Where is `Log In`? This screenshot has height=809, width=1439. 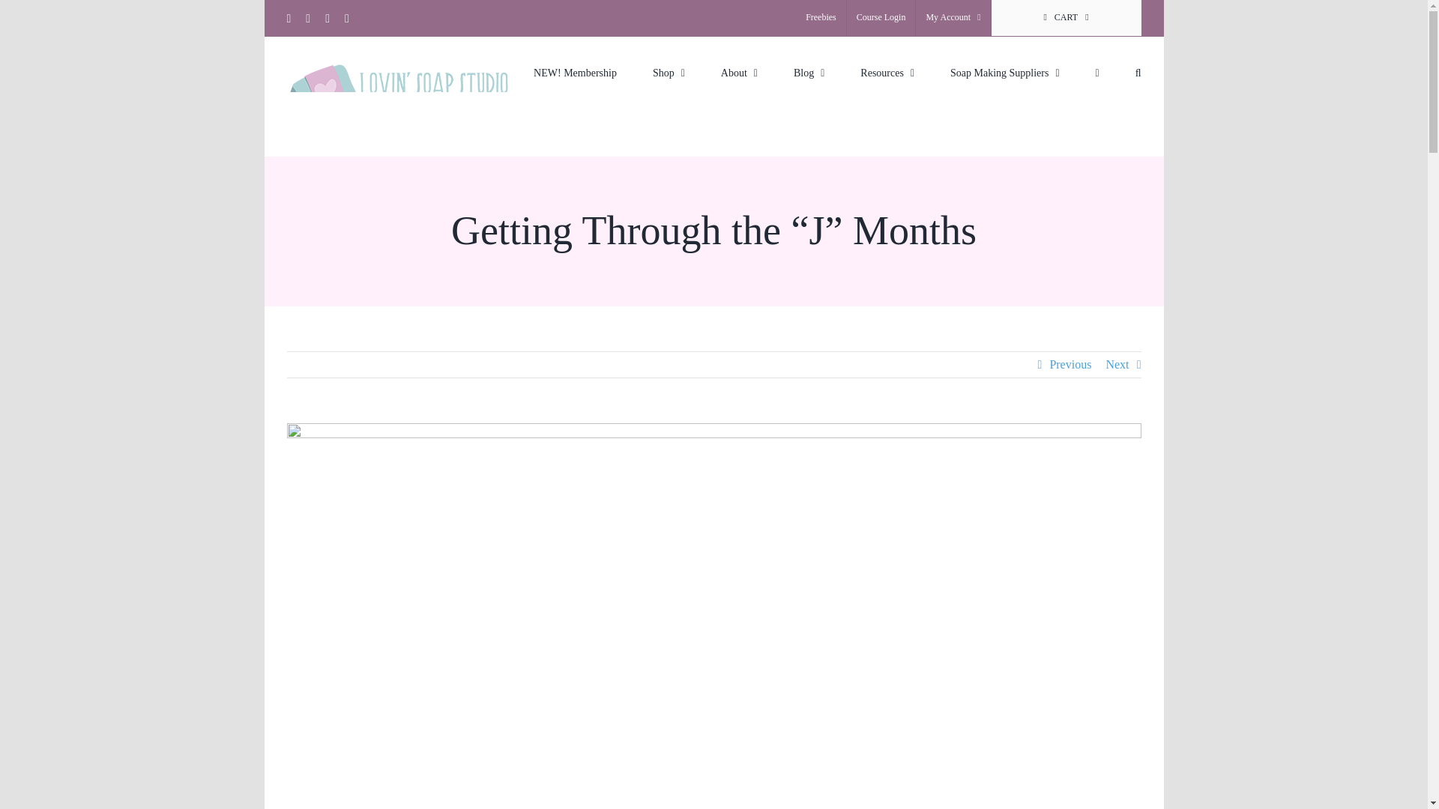 Log In is located at coordinates (1022, 177).